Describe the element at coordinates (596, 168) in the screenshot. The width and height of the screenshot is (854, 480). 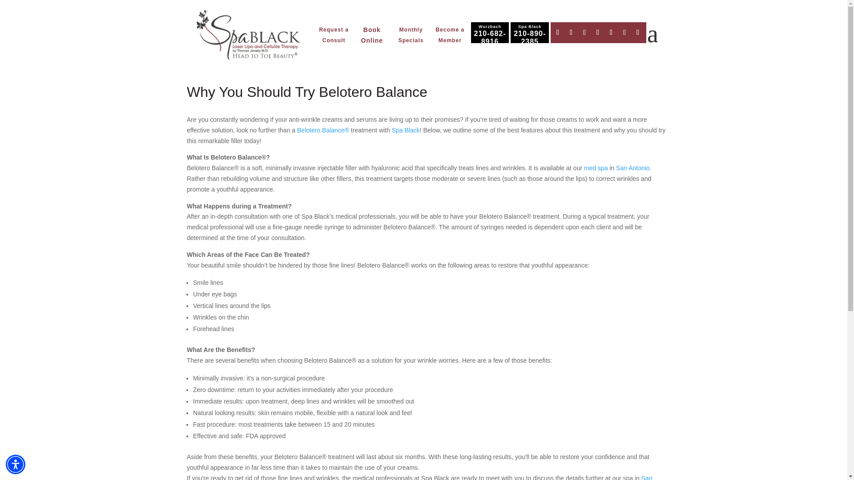
I see `med spa` at that location.